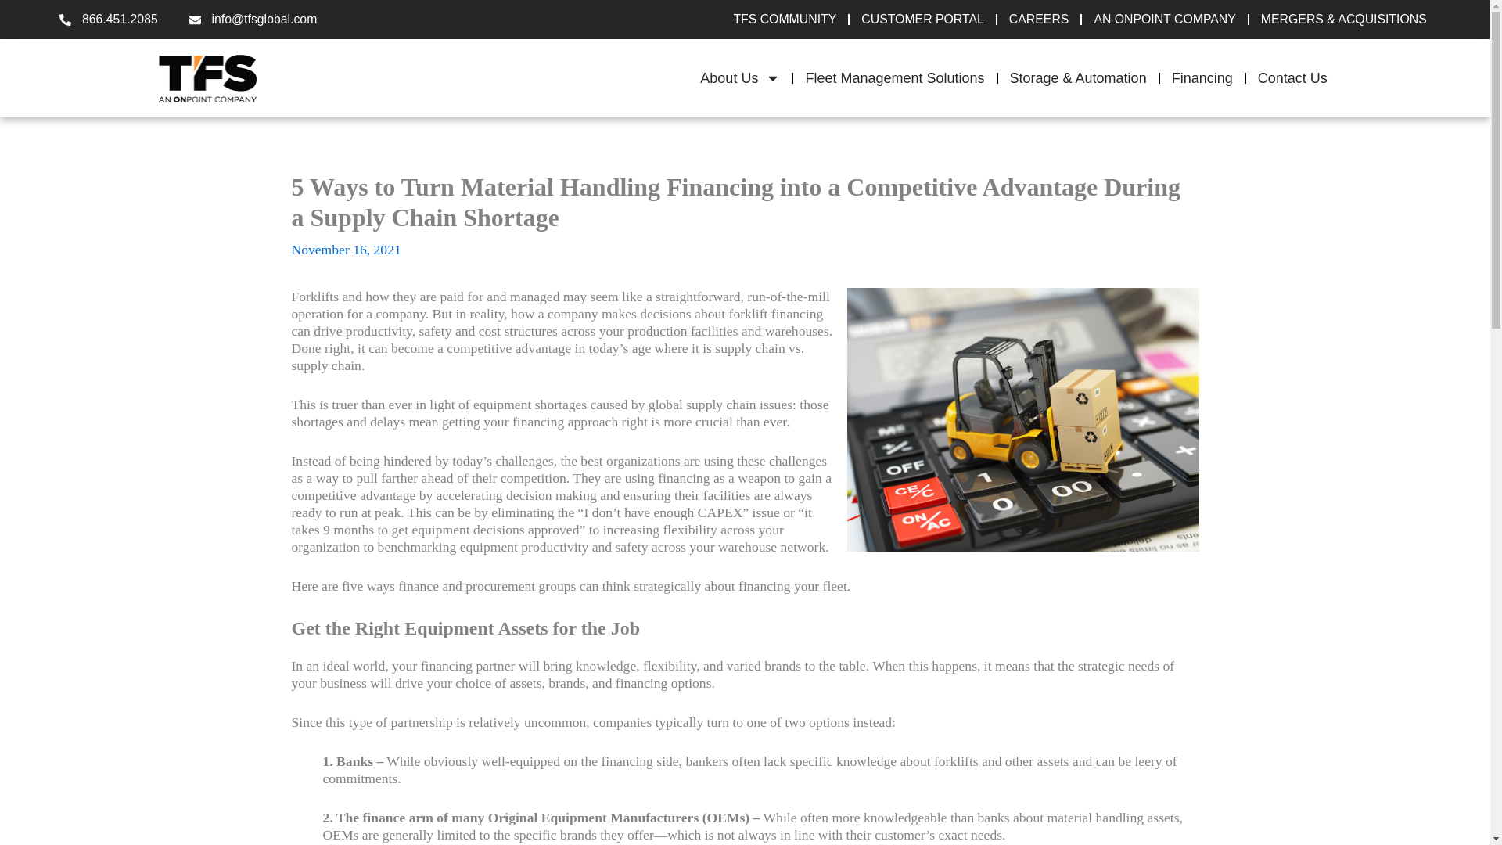 This screenshot has width=1502, height=845. What do you see at coordinates (1039, 20) in the screenshot?
I see `CAREERS` at bounding box center [1039, 20].